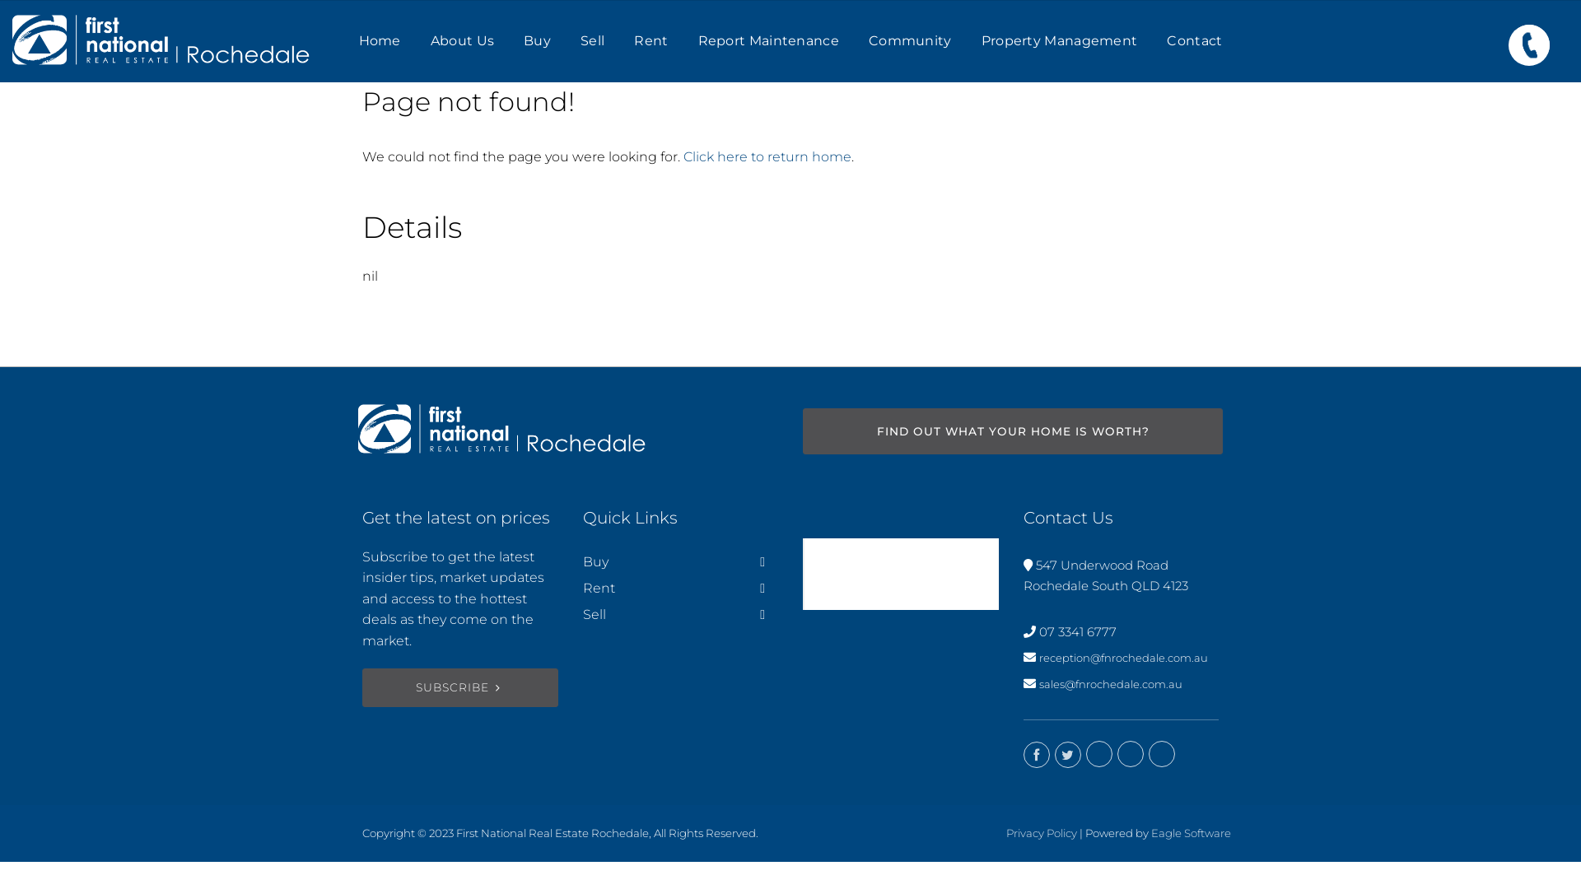  What do you see at coordinates (769, 41) in the screenshot?
I see `Report Maintenance` at bounding box center [769, 41].